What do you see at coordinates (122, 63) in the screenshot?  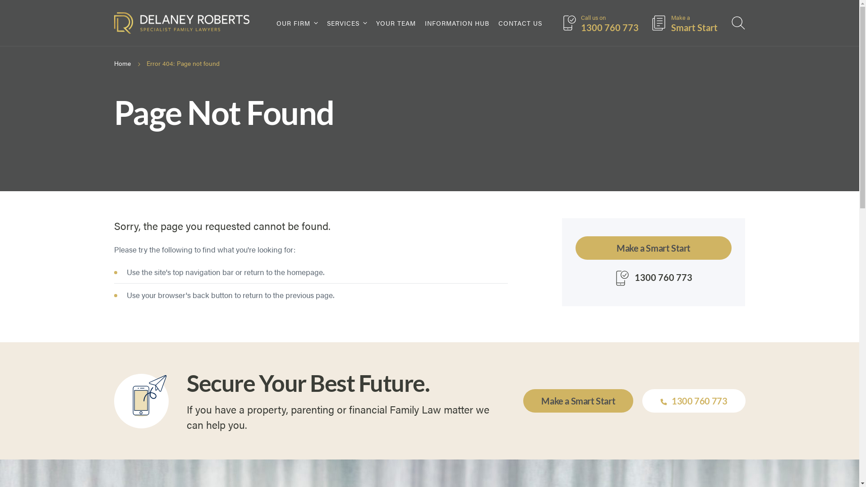 I see `Home` at bounding box center [122, 63].